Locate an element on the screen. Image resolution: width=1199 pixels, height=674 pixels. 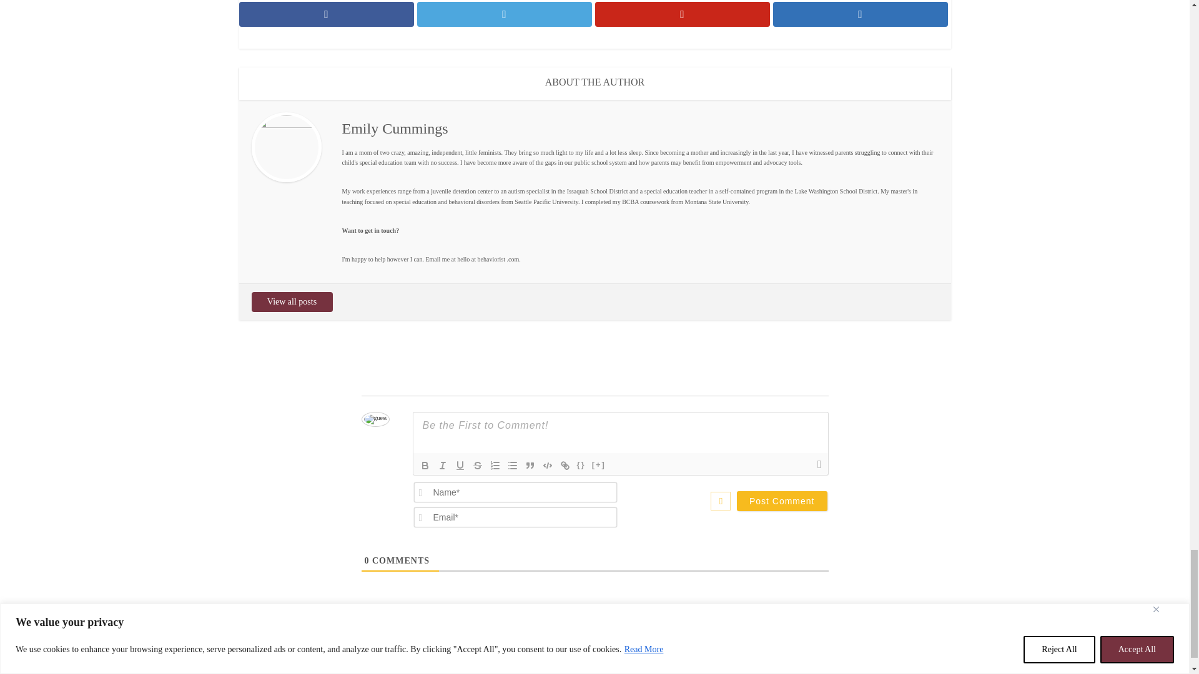
Bold is located at coordinates (425, 466).